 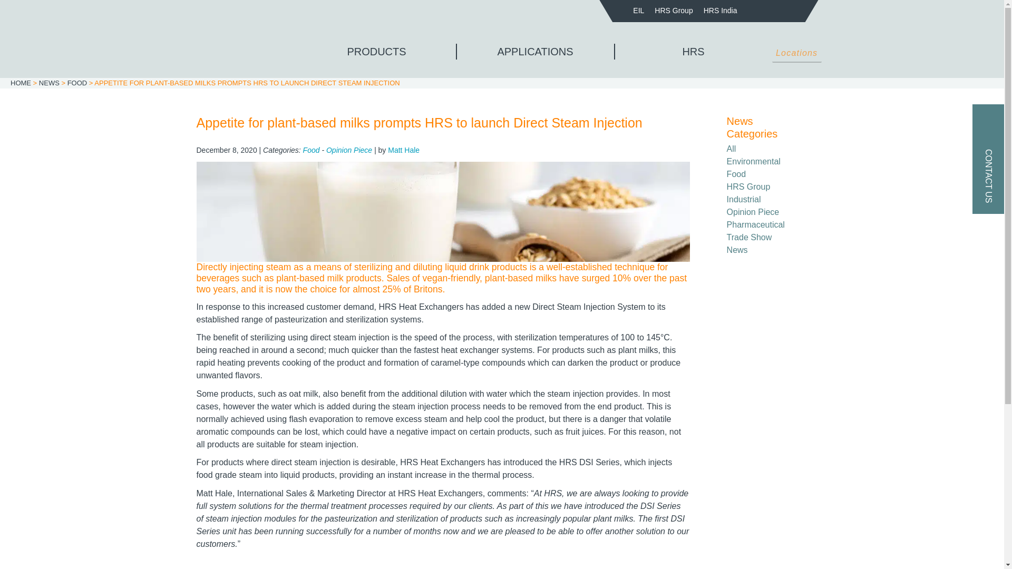 What do you see at coordinates (638, 11) in the screenshot?
I see `EIL` at bounding box center [638, 11].